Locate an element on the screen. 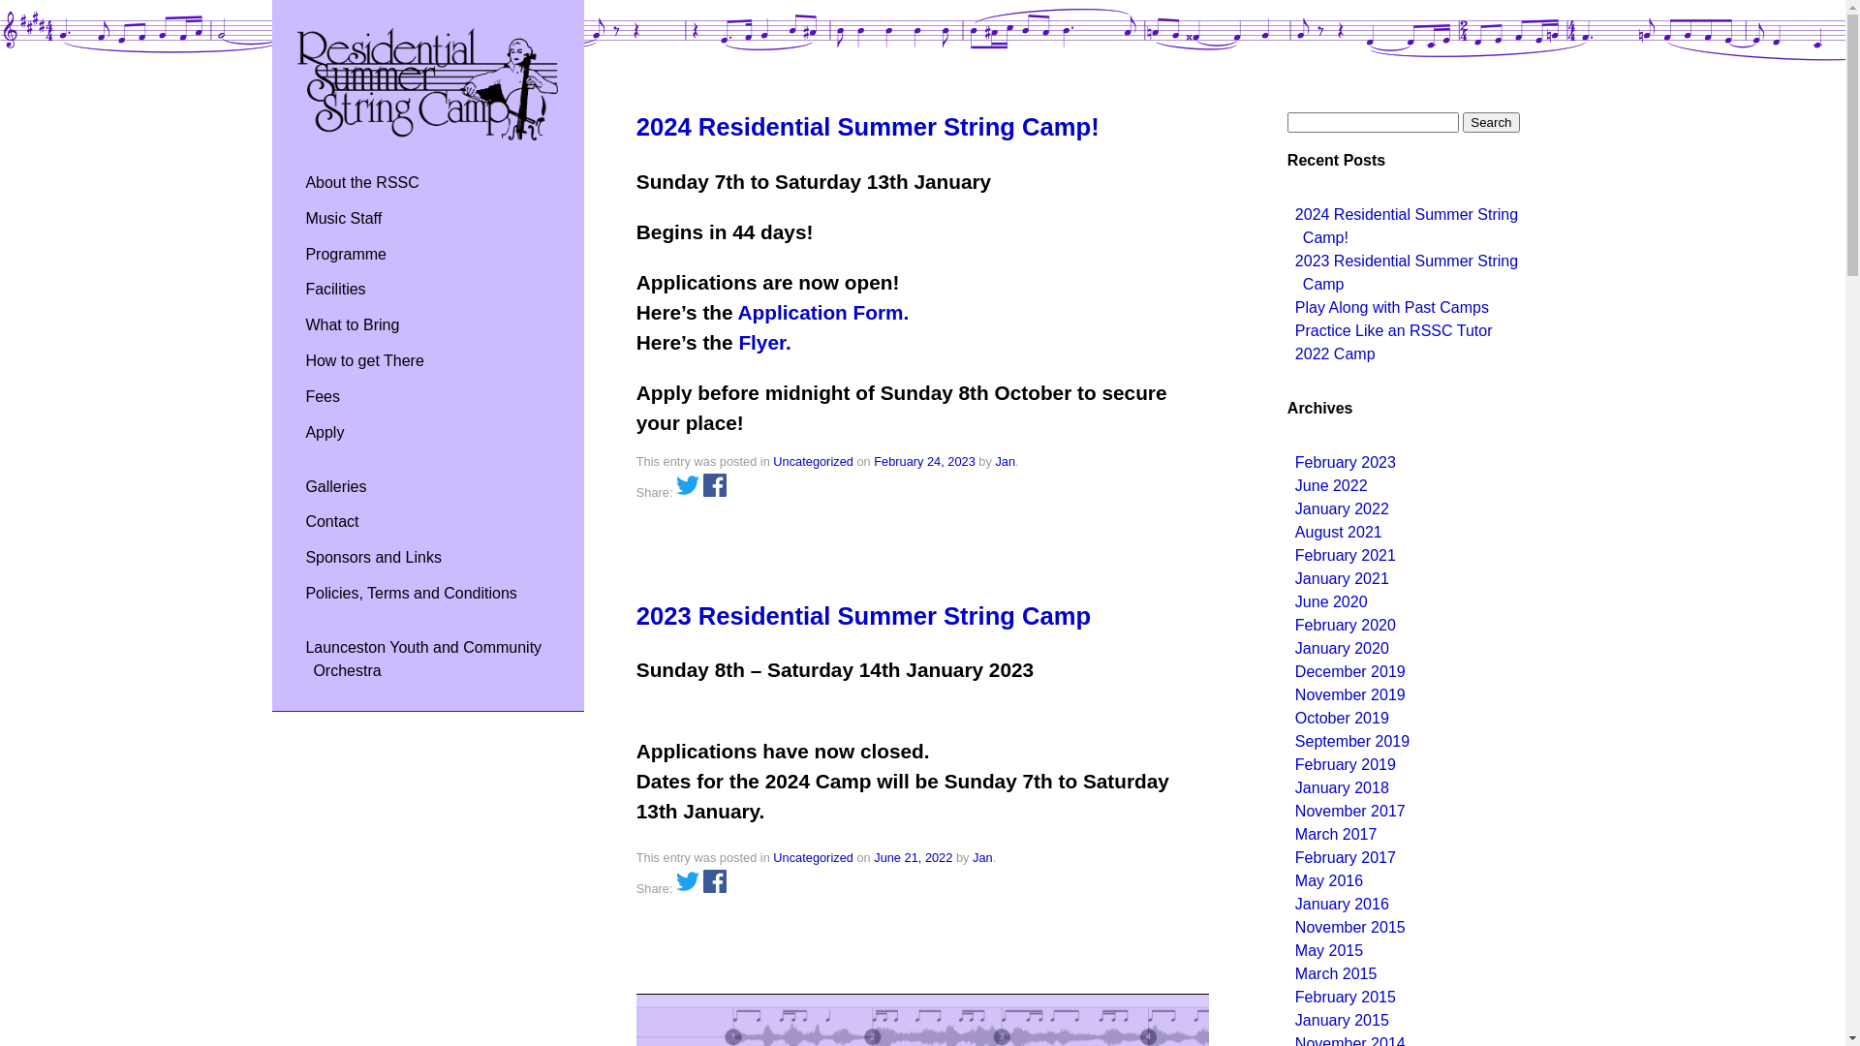  Flyer. is located at coordinates (764, 343).